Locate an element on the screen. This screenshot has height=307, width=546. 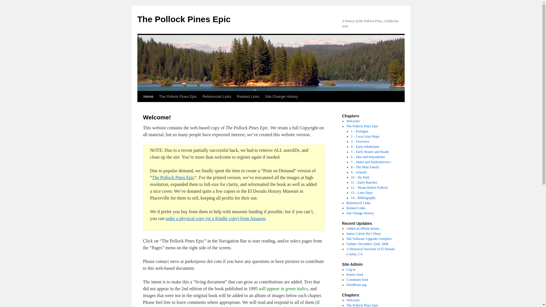
Home is located at coordinates (148, 96).